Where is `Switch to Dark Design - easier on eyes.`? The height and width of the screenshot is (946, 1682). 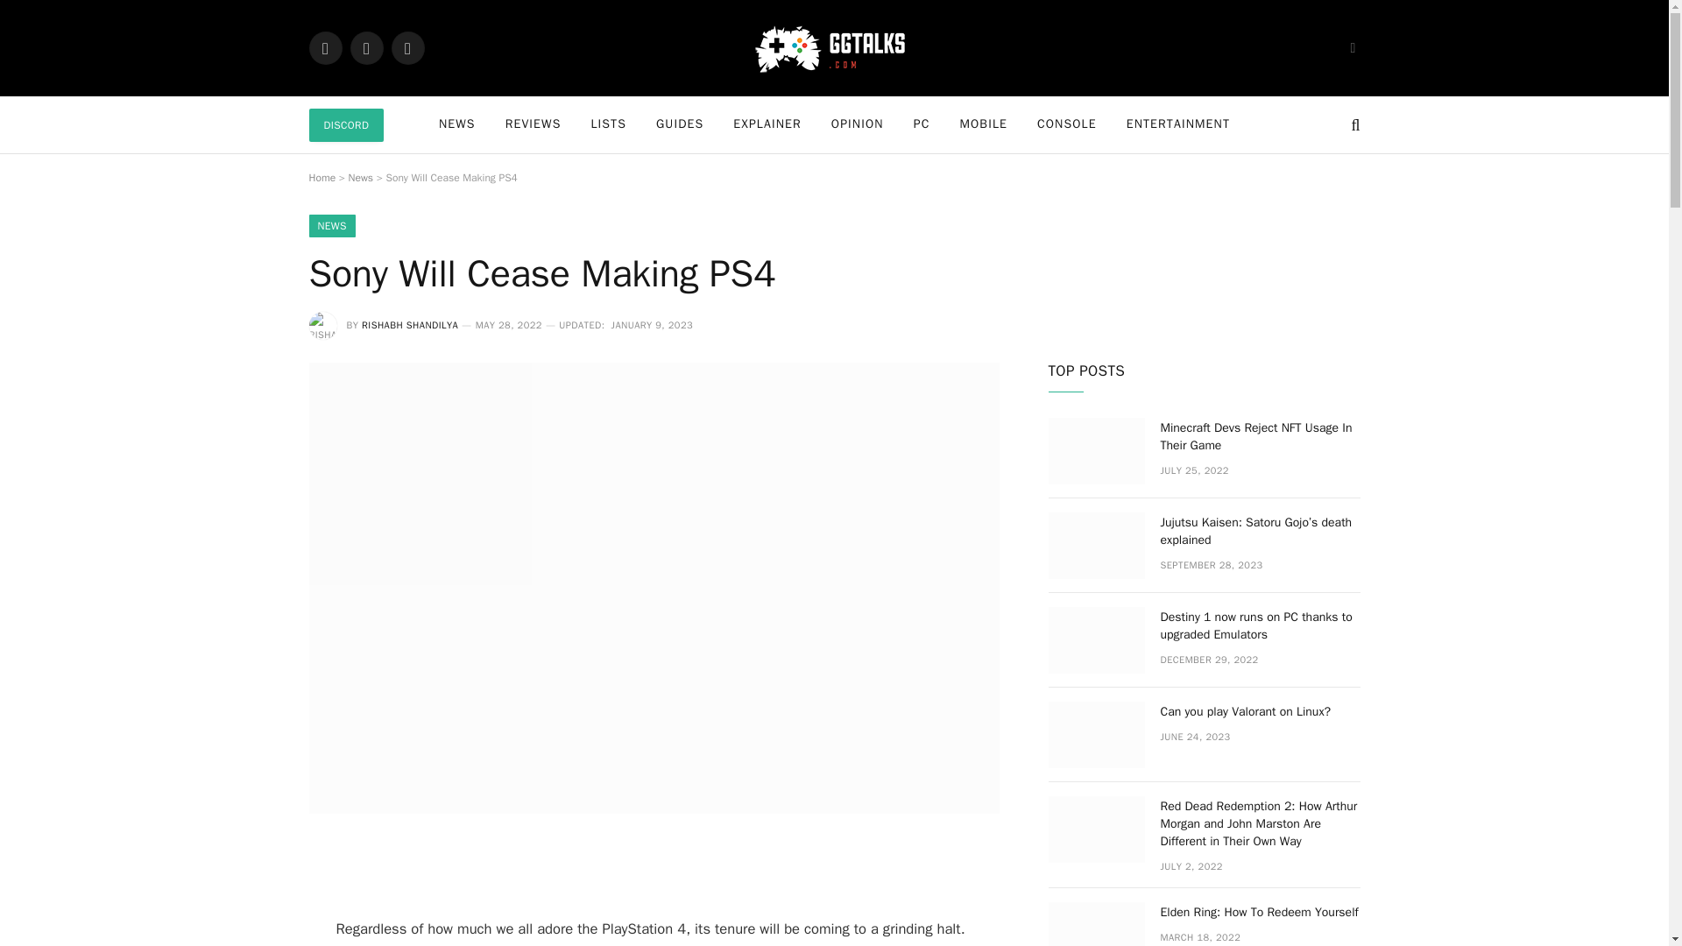
Switch to Dark Design - easier on eyes. is located at coordinates (1351, 47).